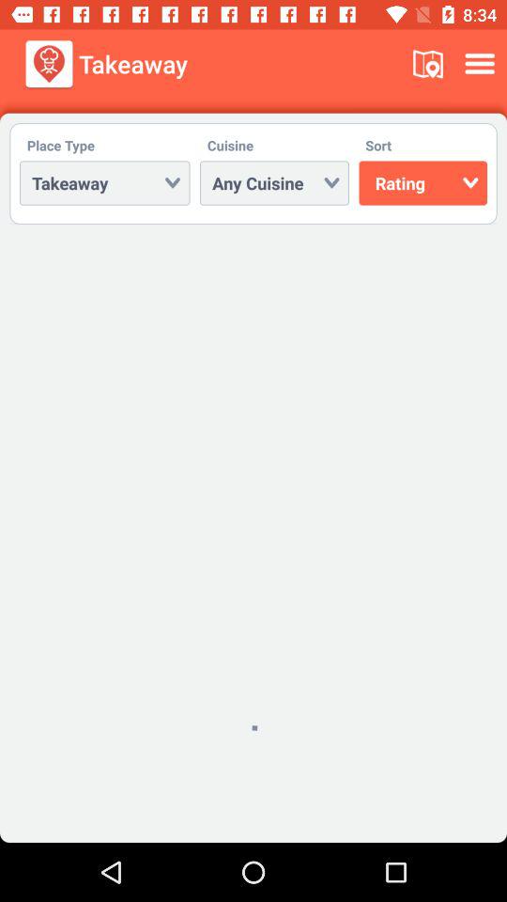 Image resolution: width=507 pixels, height=902 pixels. What do you see at coordinates (49, 64) in the screenshot?
I see `select the icon which is left side of the takeaway in orange background` at bounding box center [49, 64].